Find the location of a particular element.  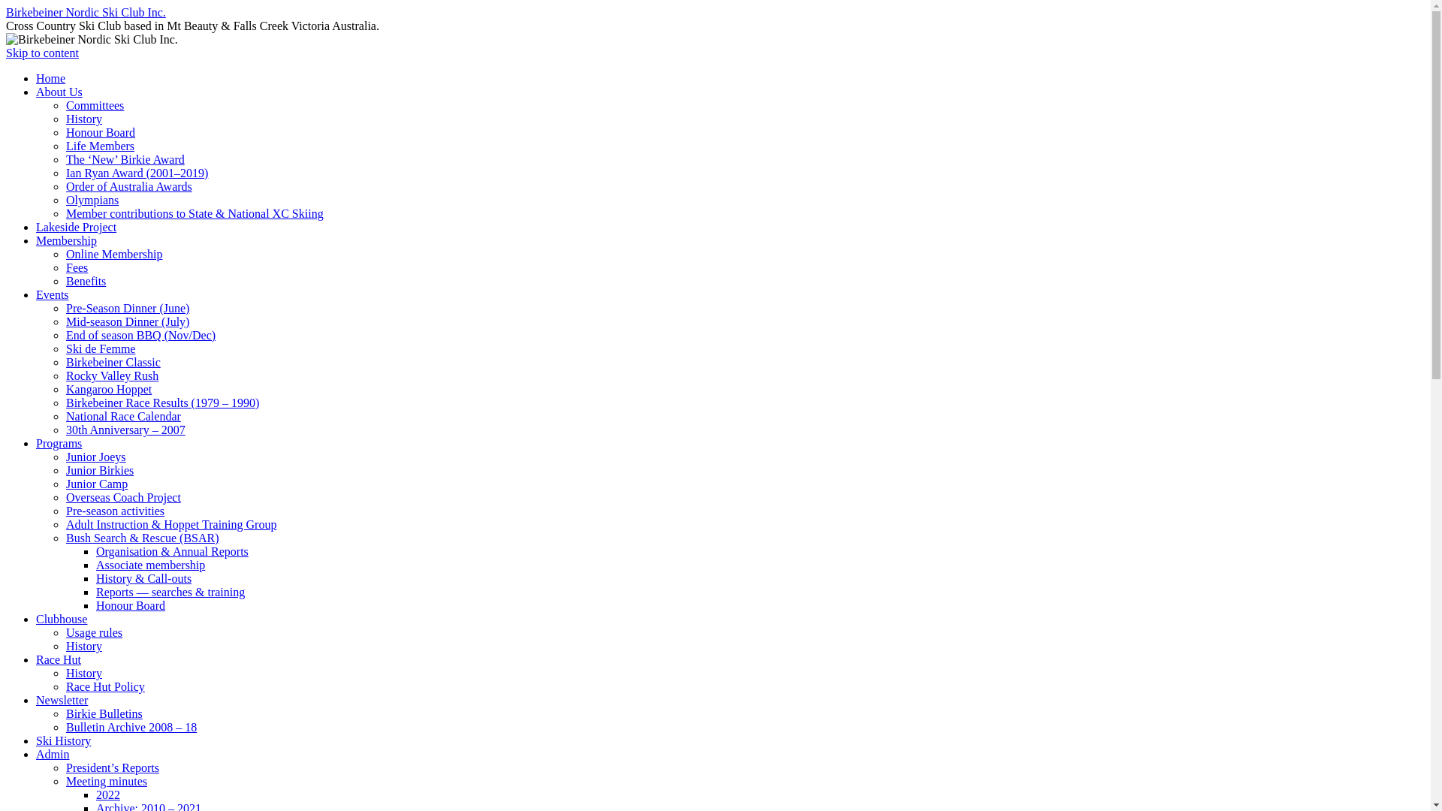

2022 is located at coordinates (108, 794).